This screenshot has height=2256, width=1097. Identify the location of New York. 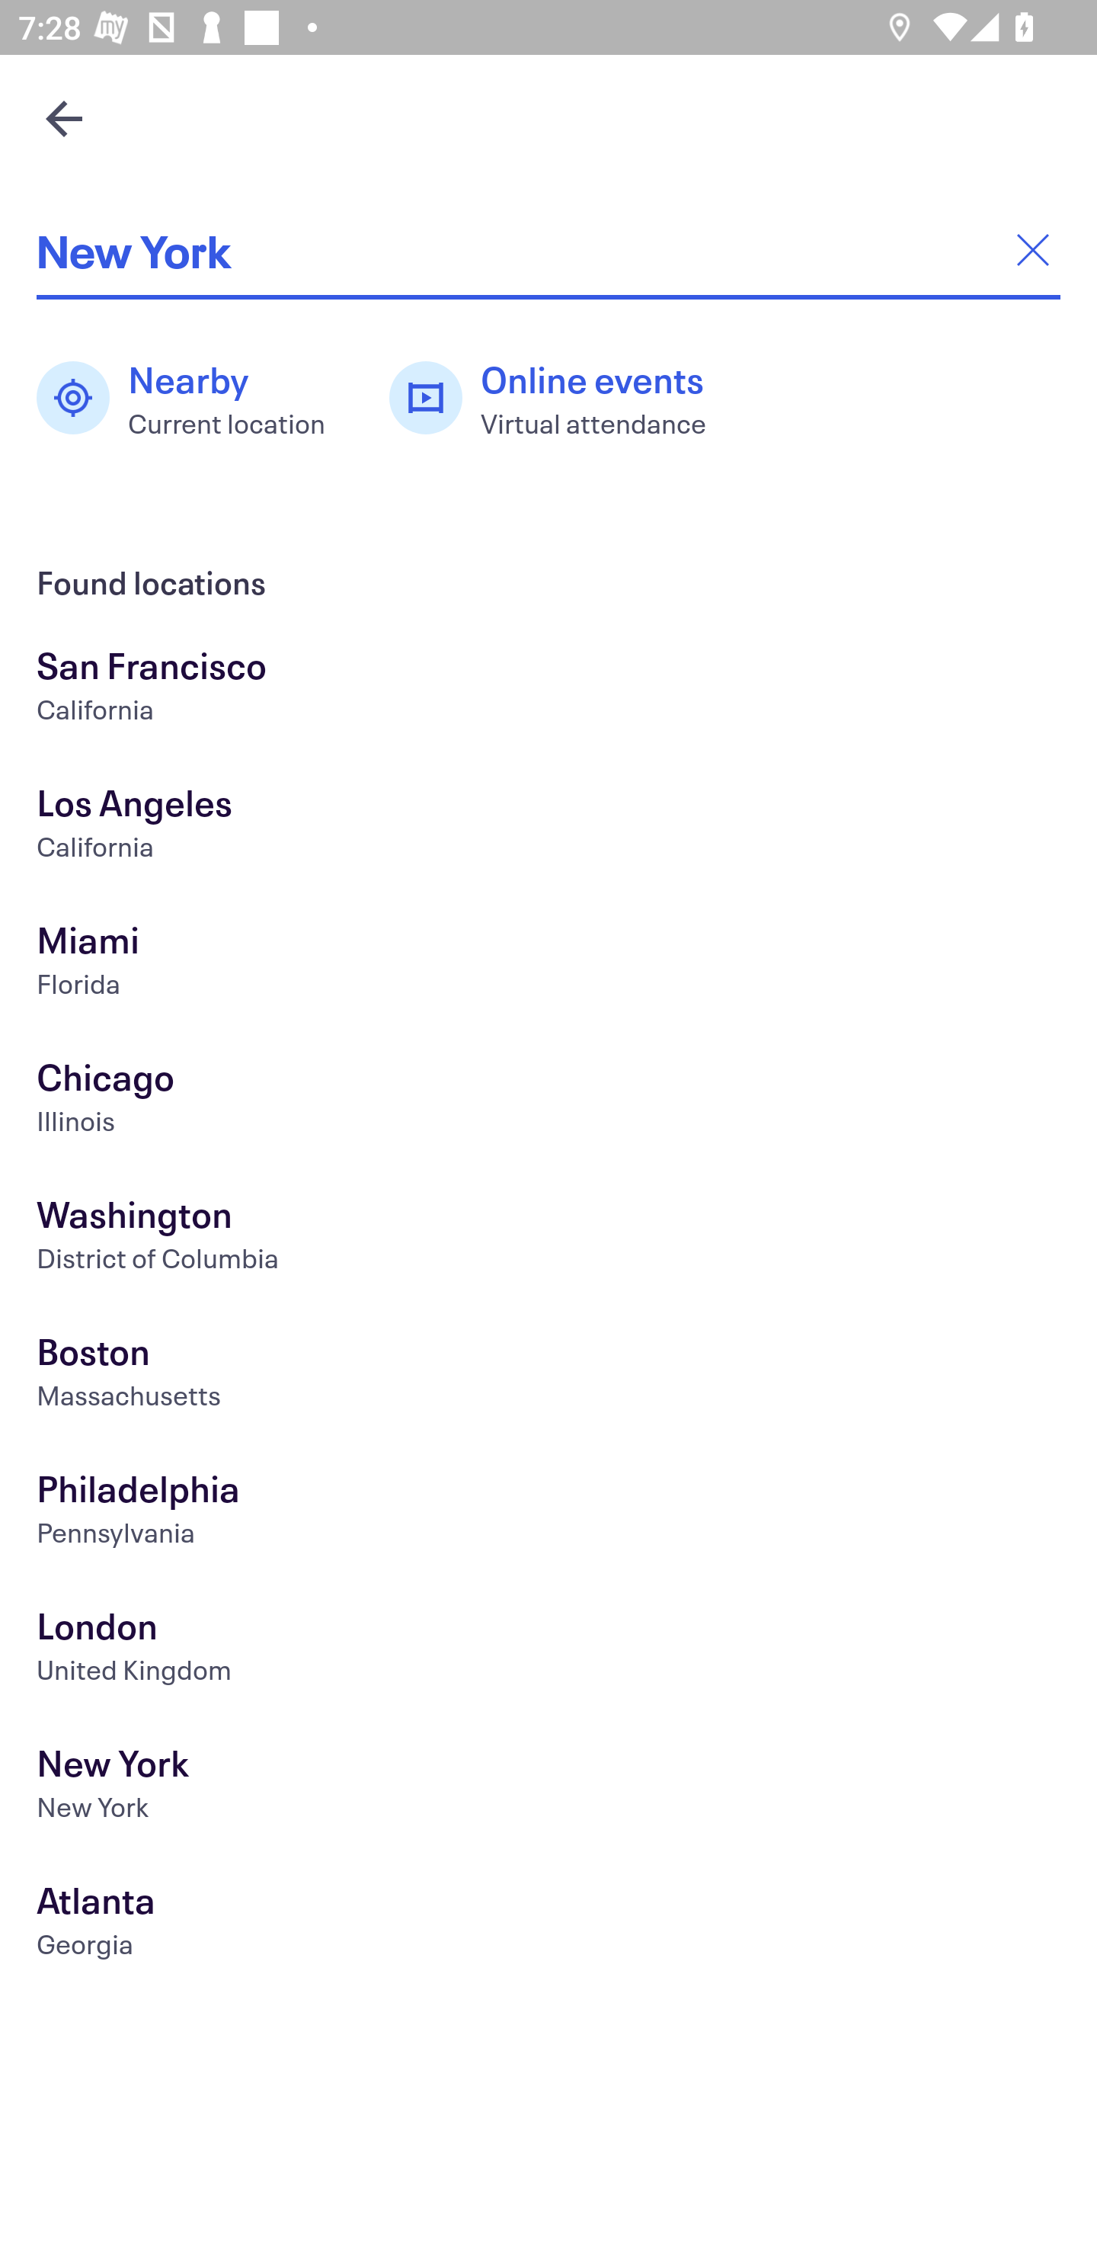
(548, 1788).